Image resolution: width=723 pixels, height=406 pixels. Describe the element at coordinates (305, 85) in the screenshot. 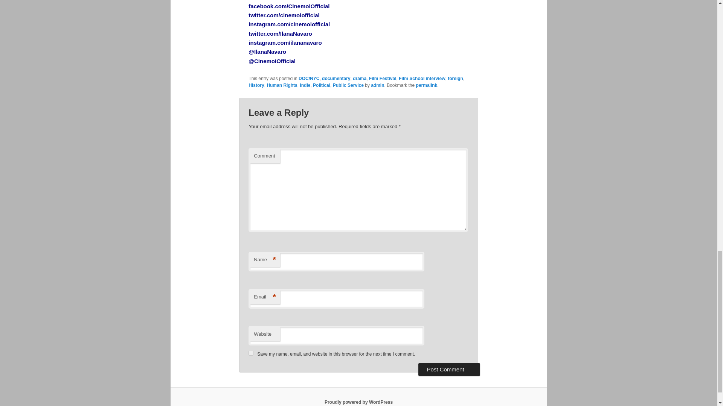

I see `Indie` at that location.